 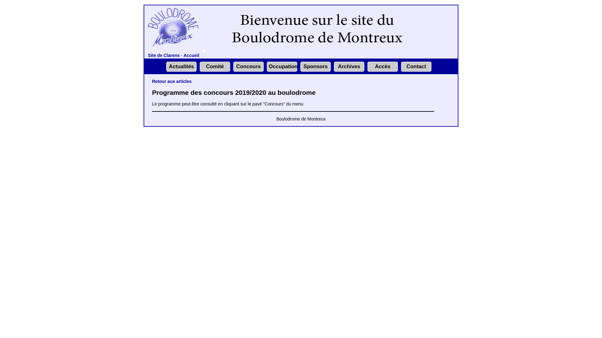 What do you see at coordinates (172, 81) in the screenshot?
I see `Retour aux articles` at bounding box center [172, 81].